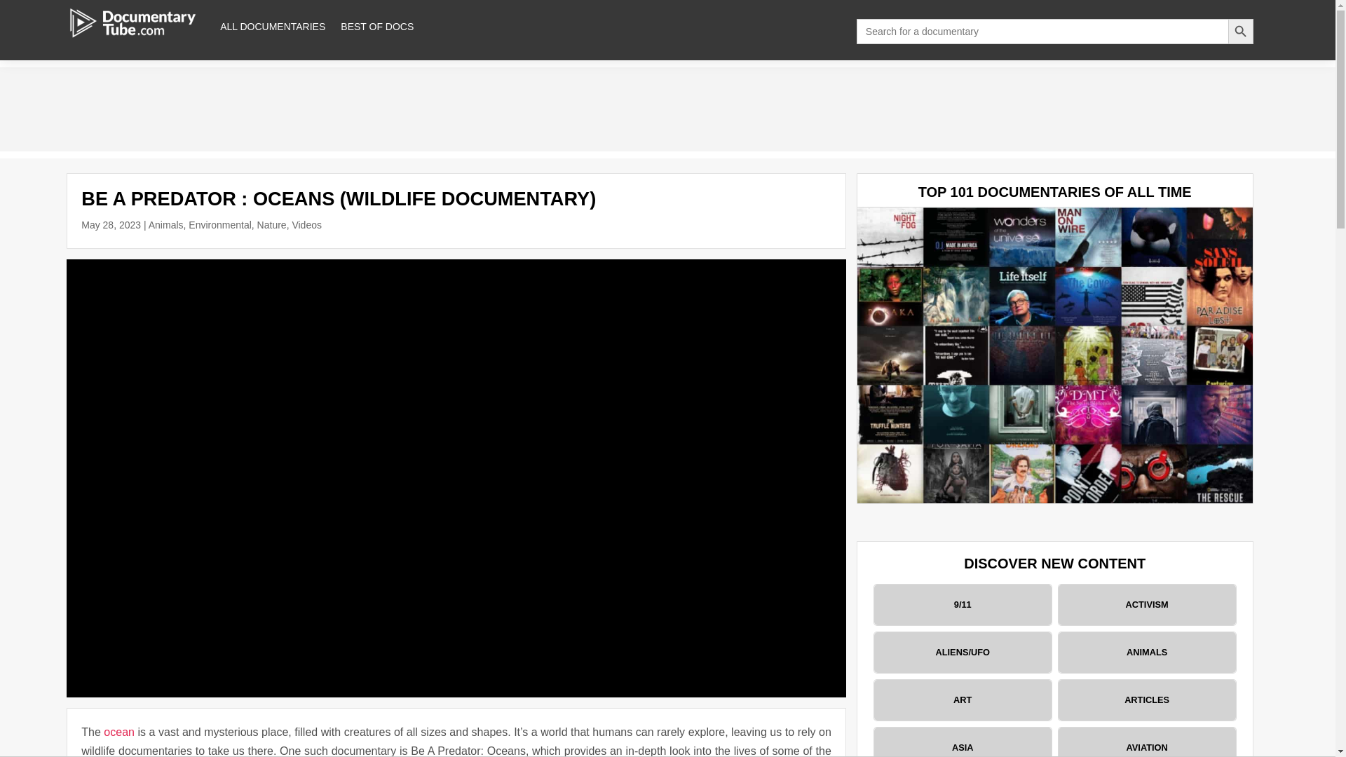 The image size is (1346, 757). Describe the element at coordinates (376, 27) in the screenshot. I see `BEST OF DOCS` at that location.